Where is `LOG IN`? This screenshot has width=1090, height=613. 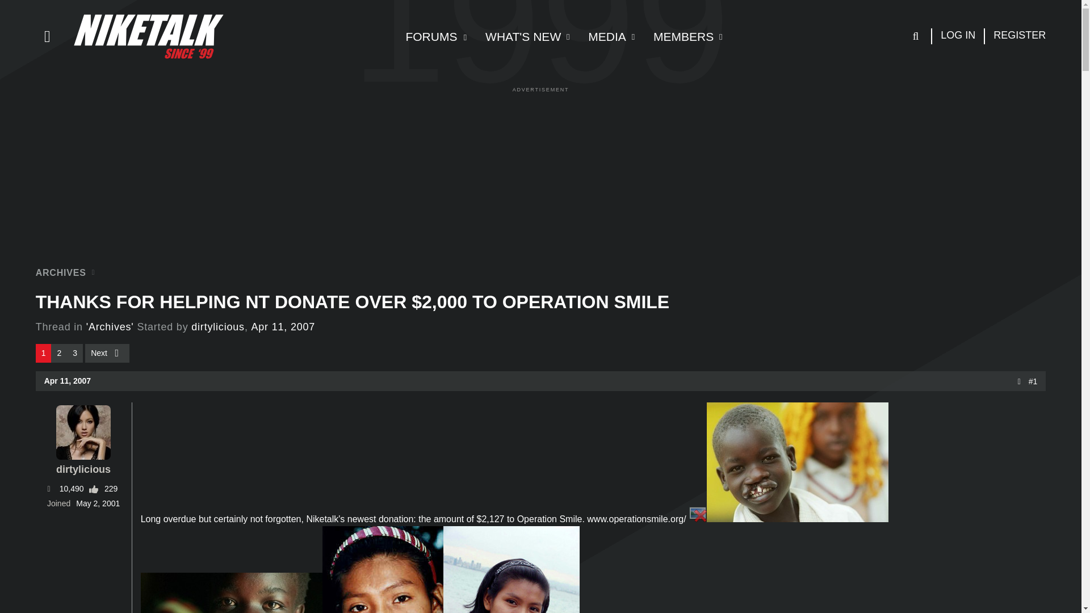 LOG IN is located at coordinates (561, 49).